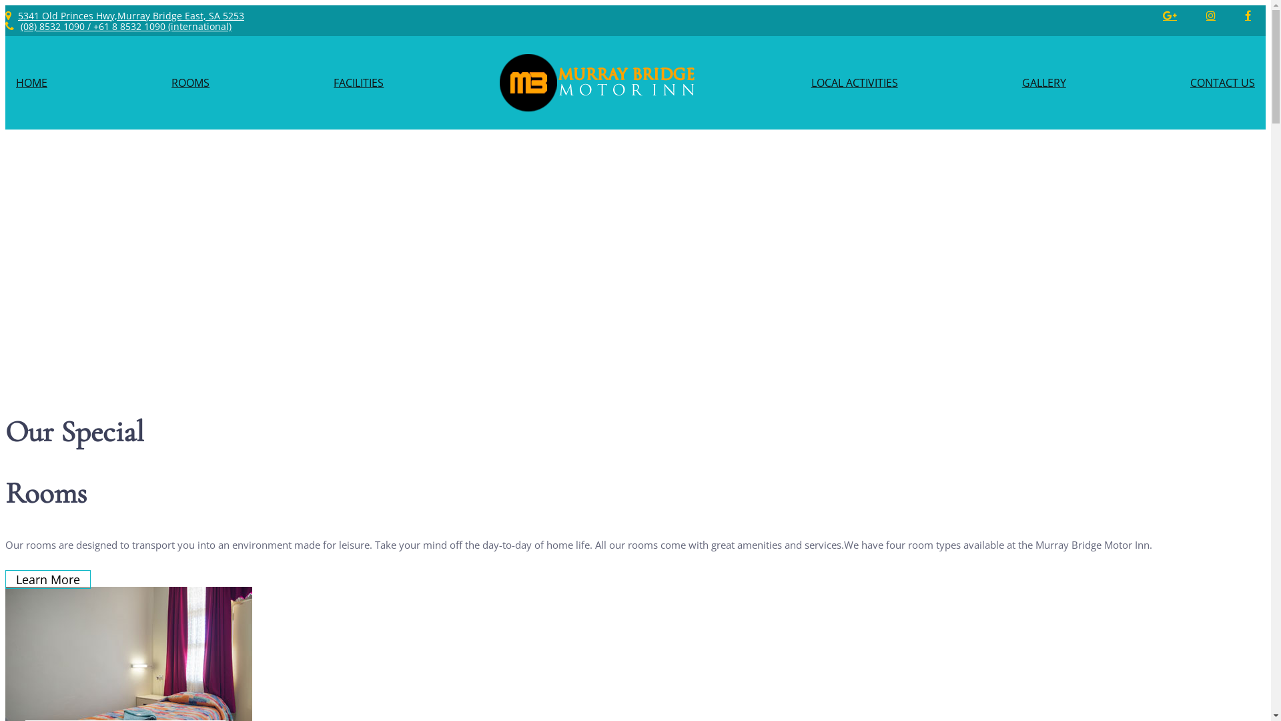 This screenshot has width=1281, height=721. What do you see at coordinates (855, 83) in the screenshot?
I see `LOCAL ACTIVITIES` at bounding box center [855, 83].